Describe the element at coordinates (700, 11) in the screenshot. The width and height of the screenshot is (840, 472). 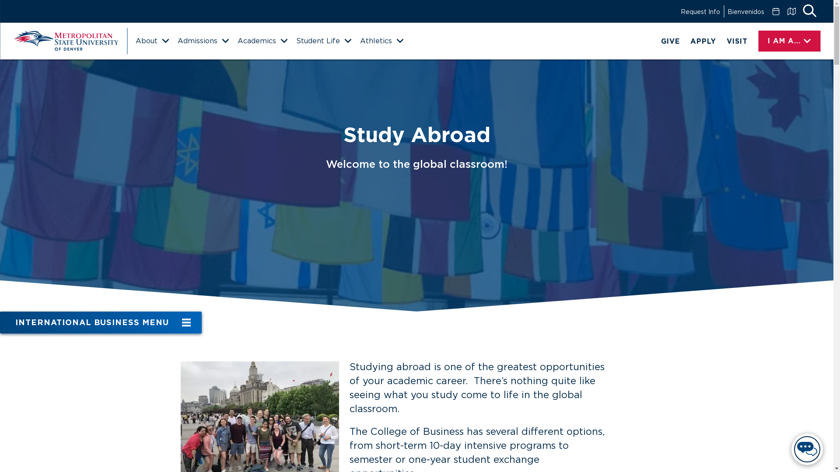
I see `Request Info` at that location.